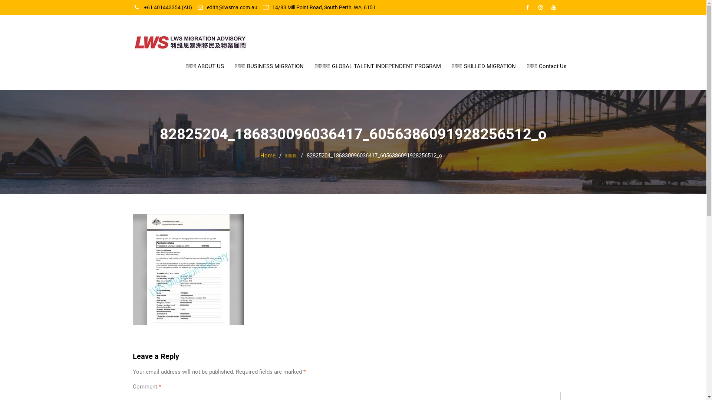 The image size is (712, 400). Describe the element at coordinates (554, 7) in the screenshot. I see `Youtube` at that location.